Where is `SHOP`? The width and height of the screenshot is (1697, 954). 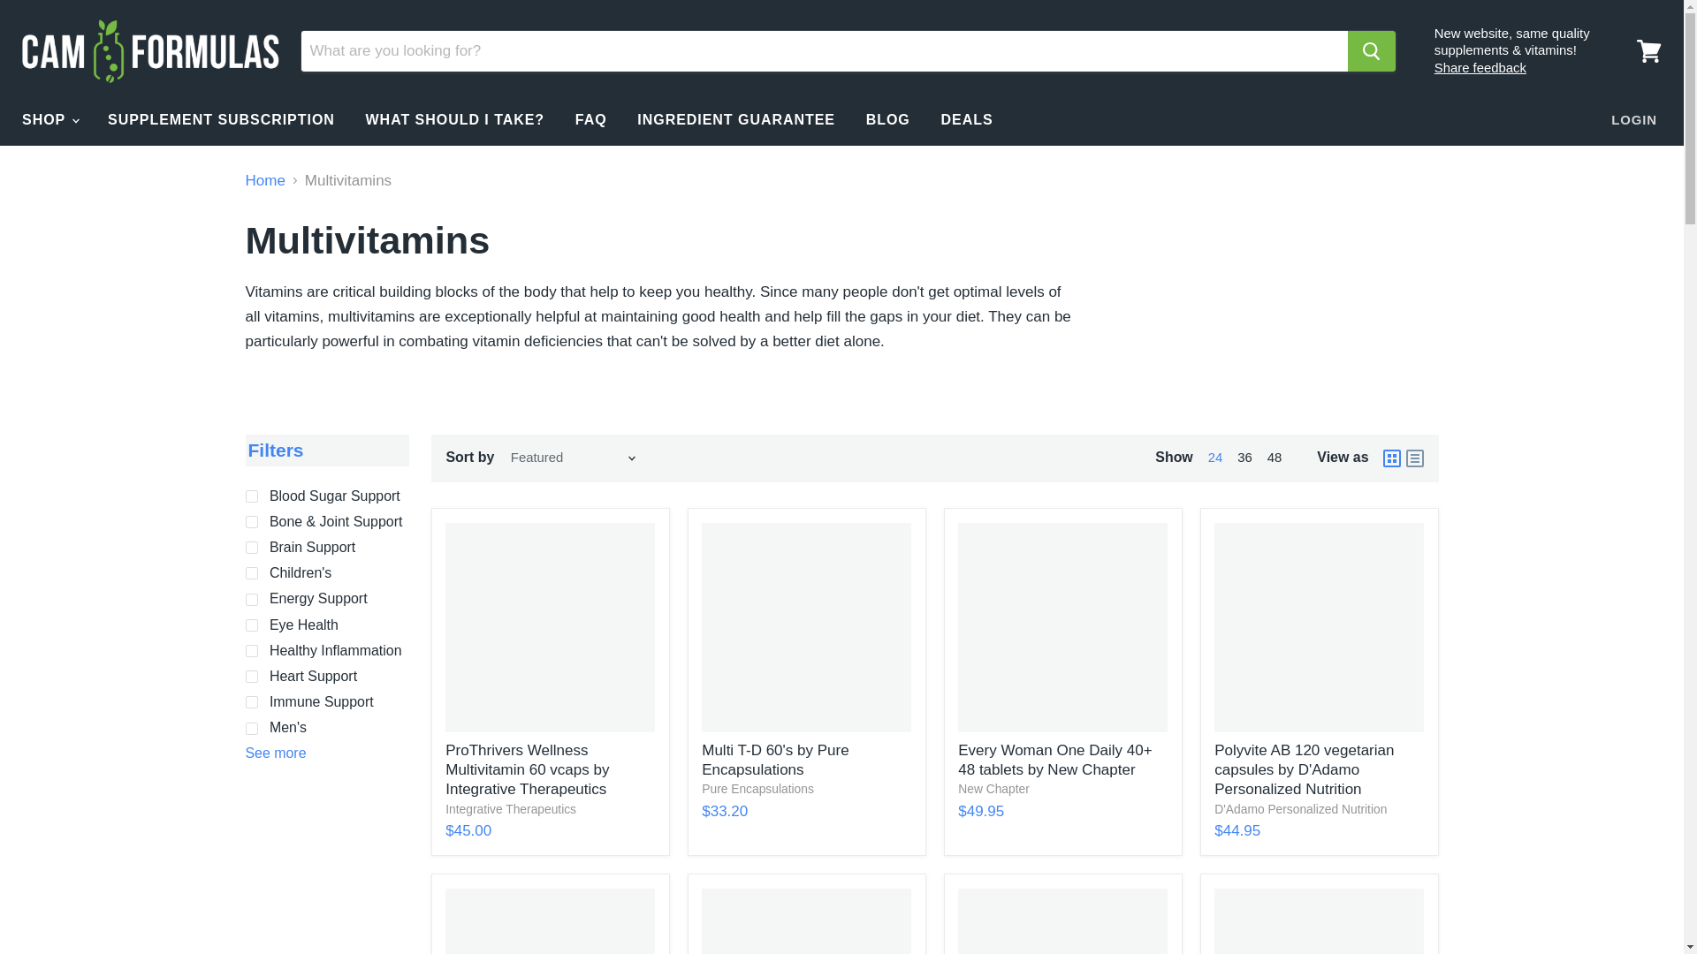
SHOP is located at coordinates (49, 119).